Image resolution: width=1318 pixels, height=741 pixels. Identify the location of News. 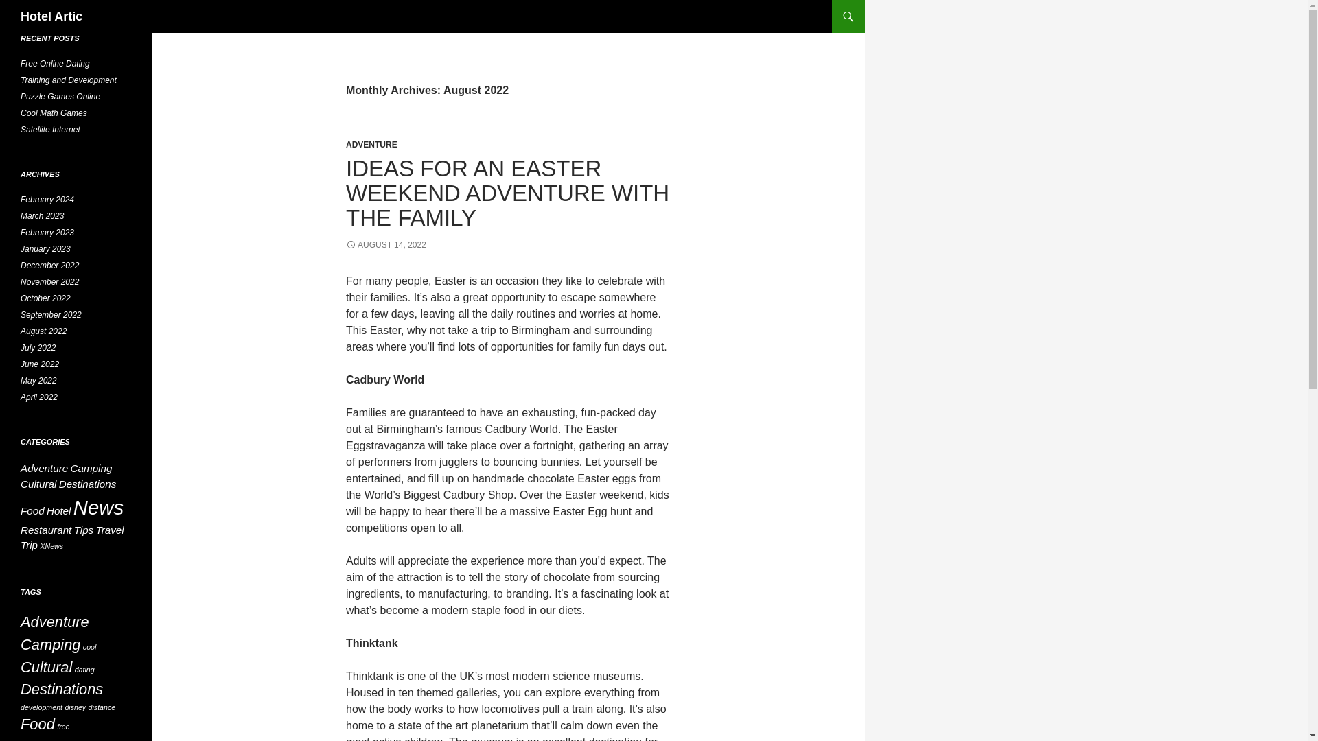
(99, 507).